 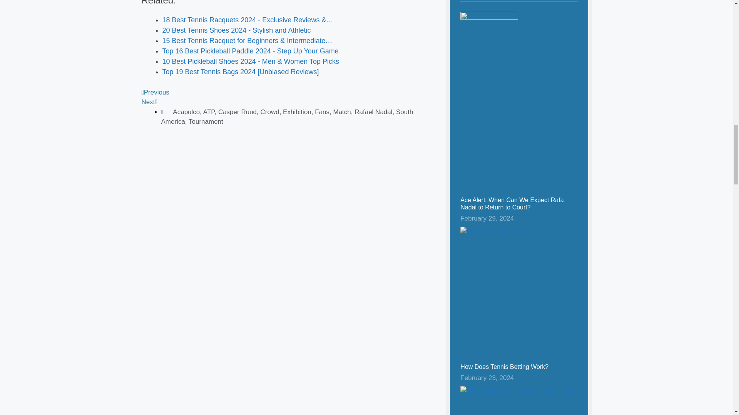 What do you see at coordinates (209, 112) in the screenshot?
I see `ATP` at bounding box center [209, 112].